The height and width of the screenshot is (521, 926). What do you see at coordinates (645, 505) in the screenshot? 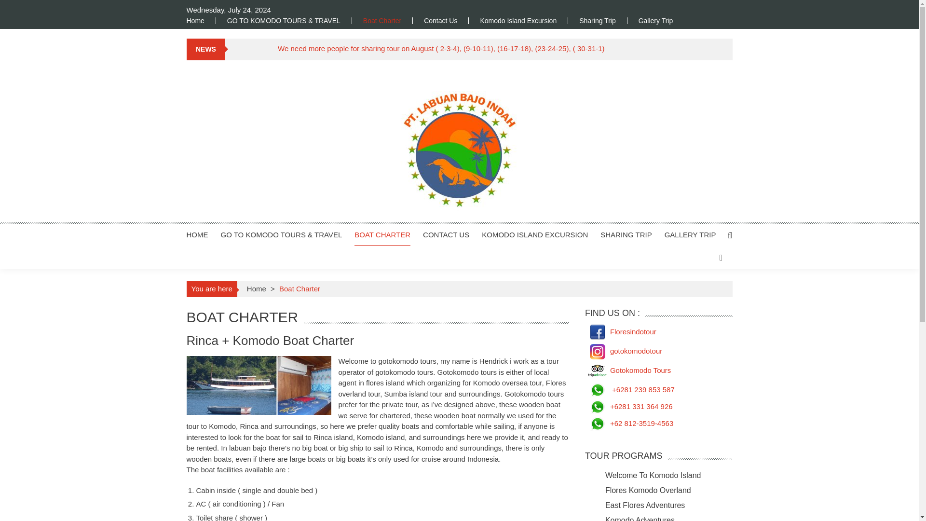
I see `East Flores Adventures` at bounding box center [645, 505].